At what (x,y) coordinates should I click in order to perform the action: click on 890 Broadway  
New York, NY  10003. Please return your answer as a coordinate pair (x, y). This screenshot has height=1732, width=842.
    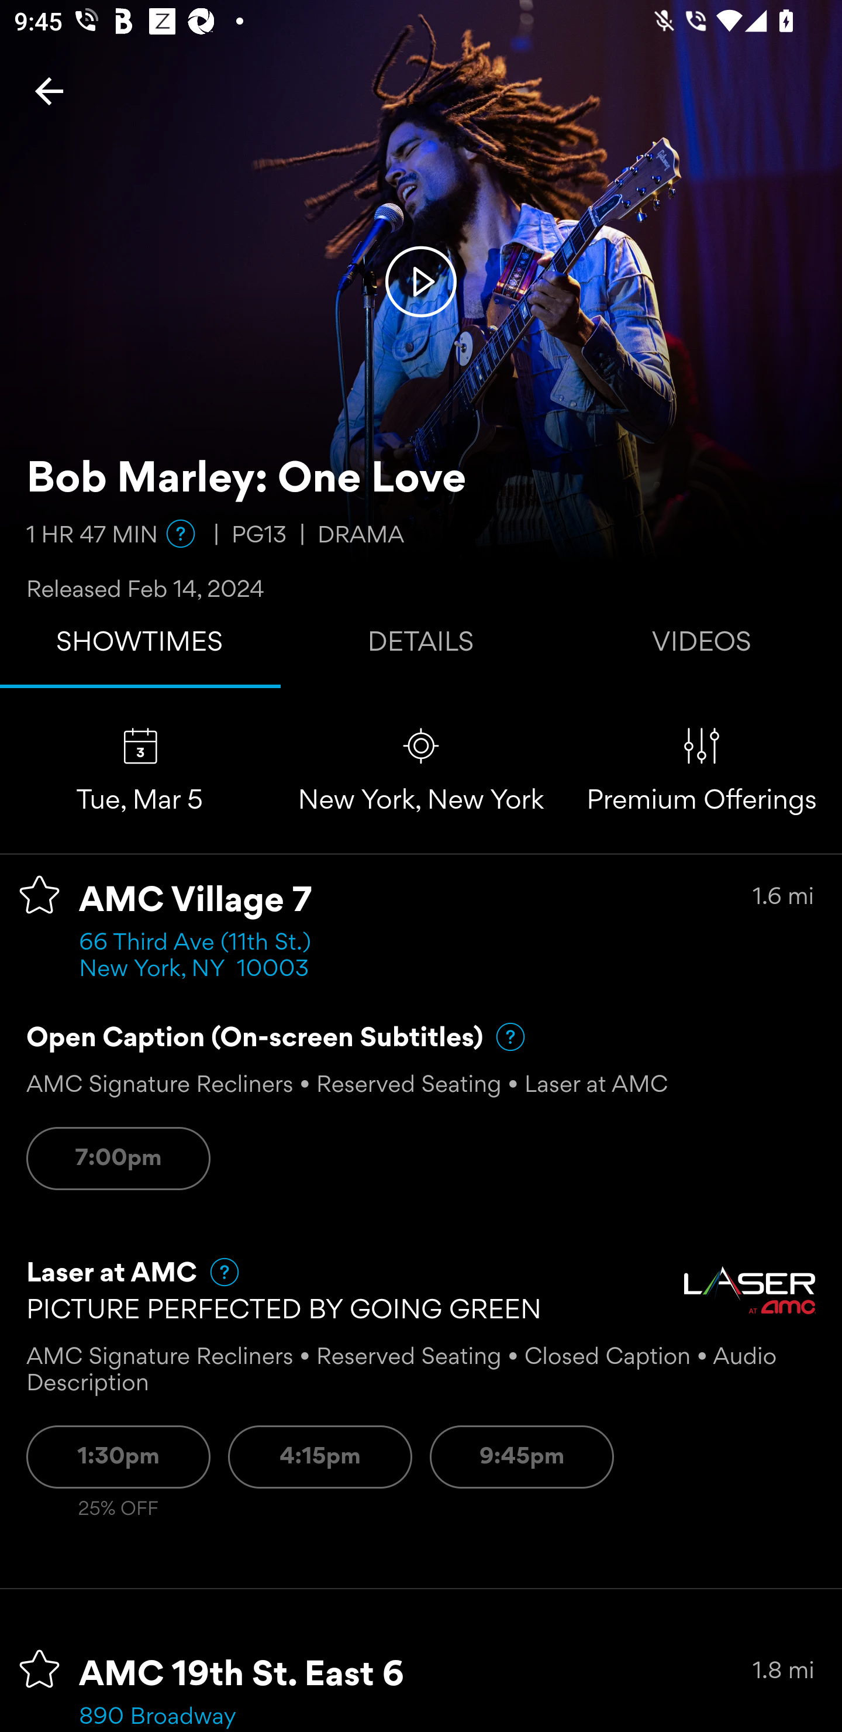
    Looking at the image, I should click on (195, 1718).